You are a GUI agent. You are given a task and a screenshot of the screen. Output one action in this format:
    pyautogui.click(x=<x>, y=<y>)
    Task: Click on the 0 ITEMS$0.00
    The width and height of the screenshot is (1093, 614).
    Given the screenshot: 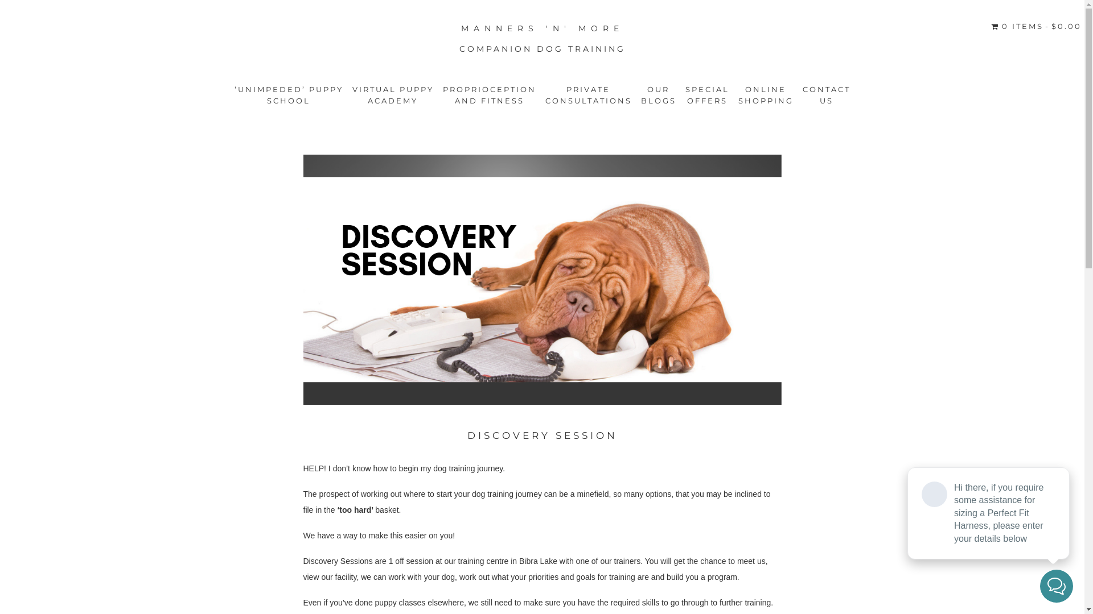 What is the action you would take?
    pyautogui.click(x=1036, y=26)
    